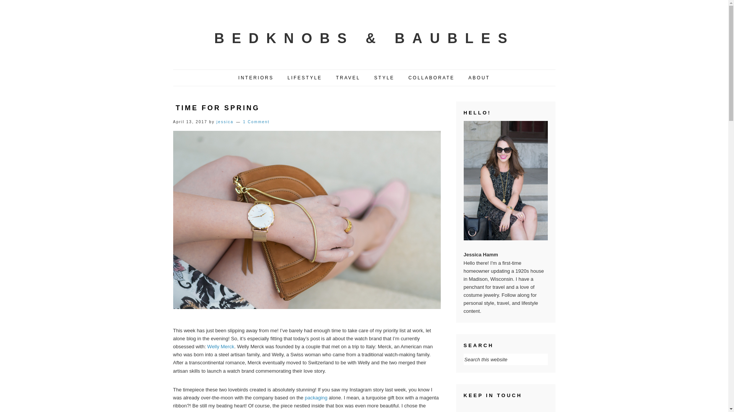 The image size is (734, 412). I want to click on ABOUT, so click(479, 78).